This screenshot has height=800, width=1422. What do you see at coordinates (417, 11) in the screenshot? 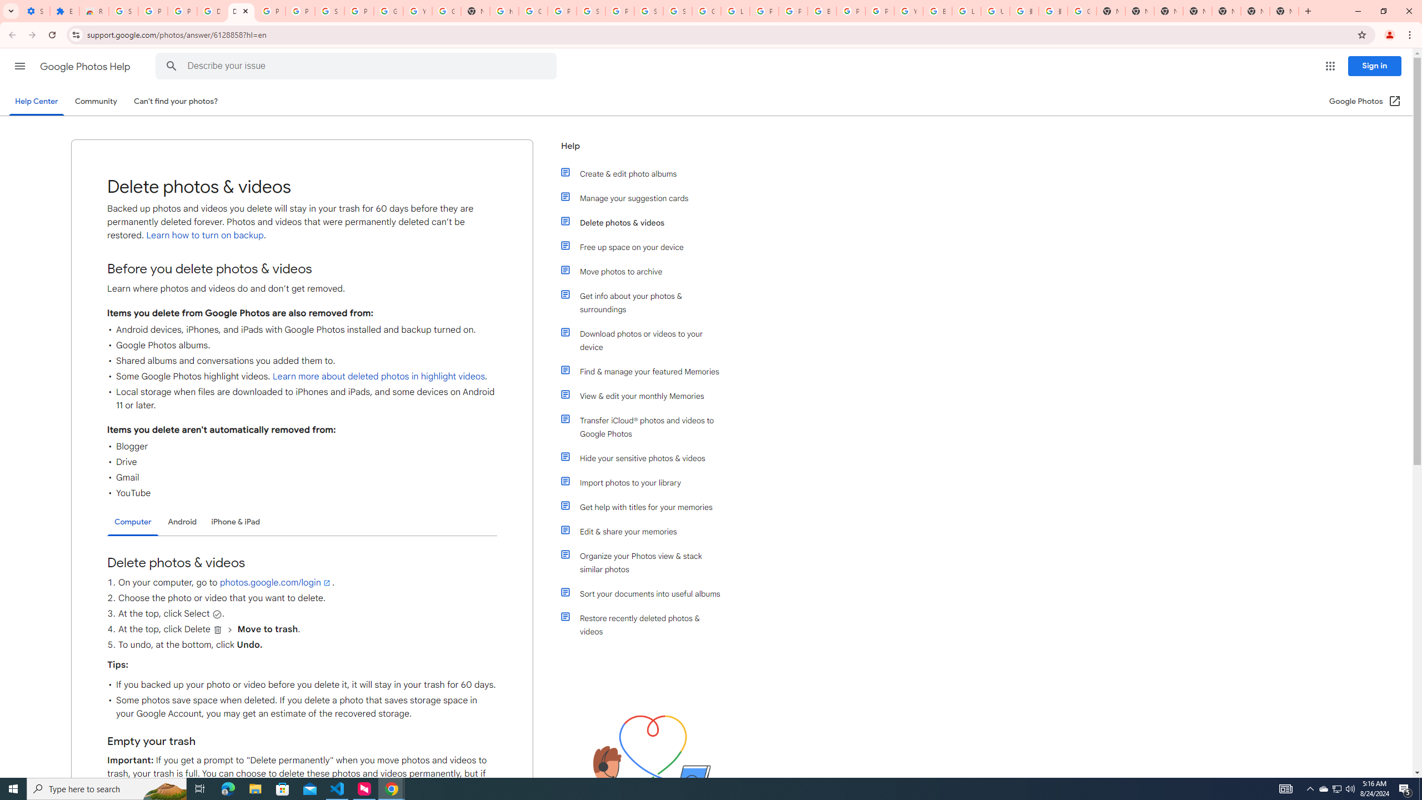
I see `YouTube` at bounding box center [417, 11].